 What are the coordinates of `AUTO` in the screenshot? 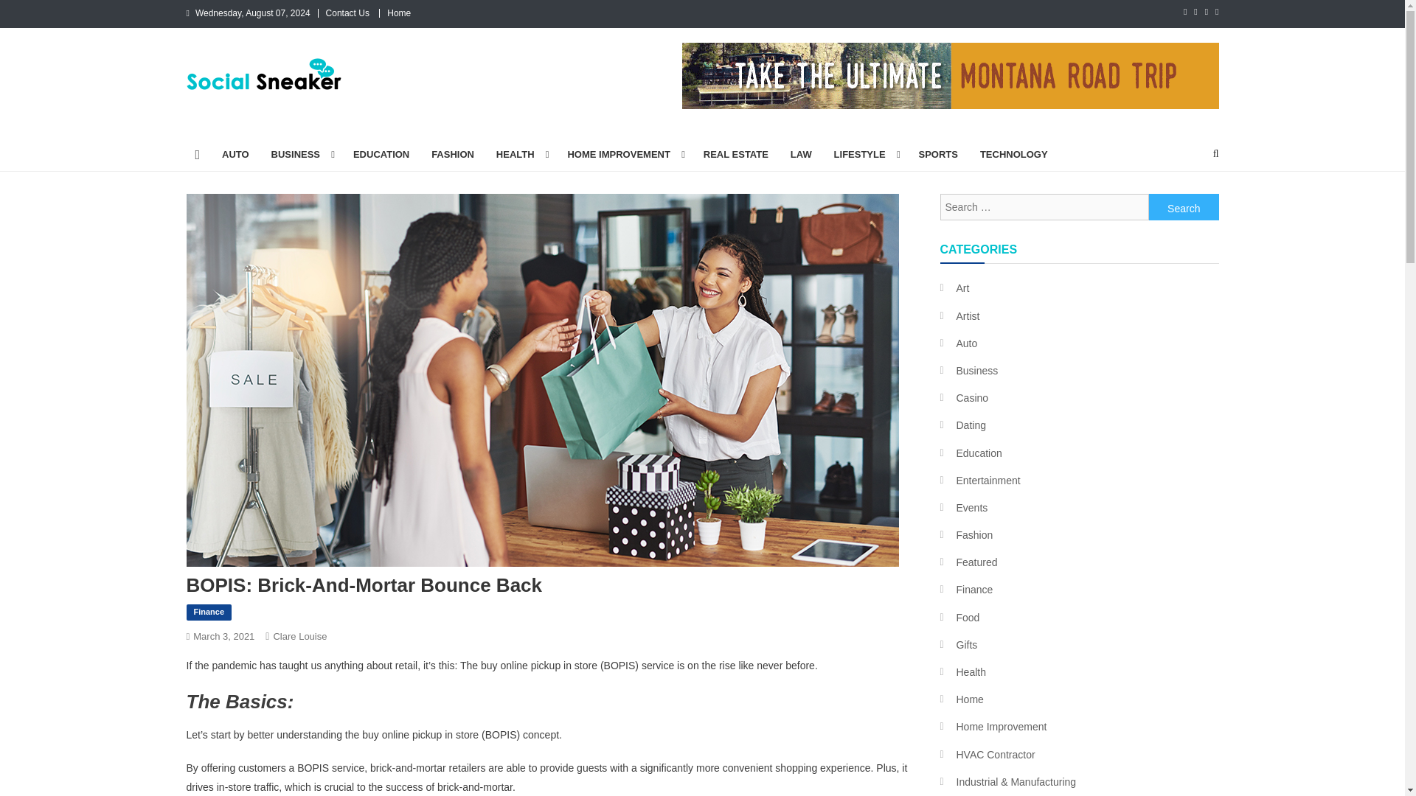 It's located at (236, 155).